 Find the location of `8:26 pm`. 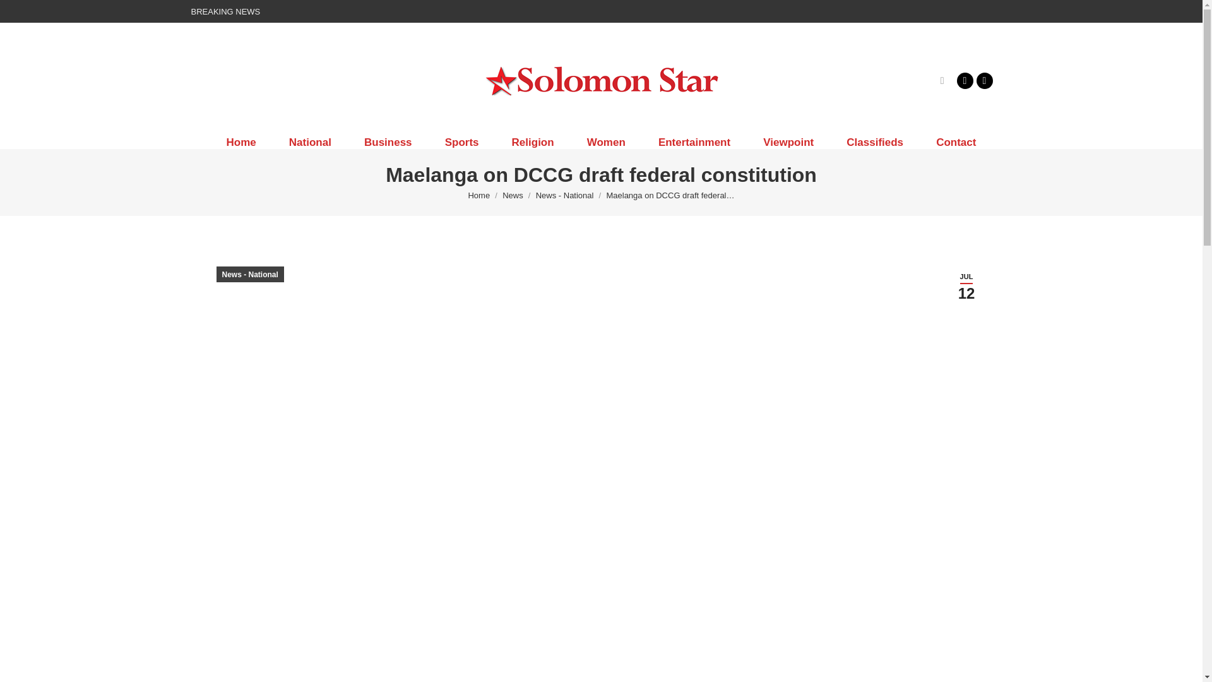

8:26 pm is located at coordinates (966, 286).